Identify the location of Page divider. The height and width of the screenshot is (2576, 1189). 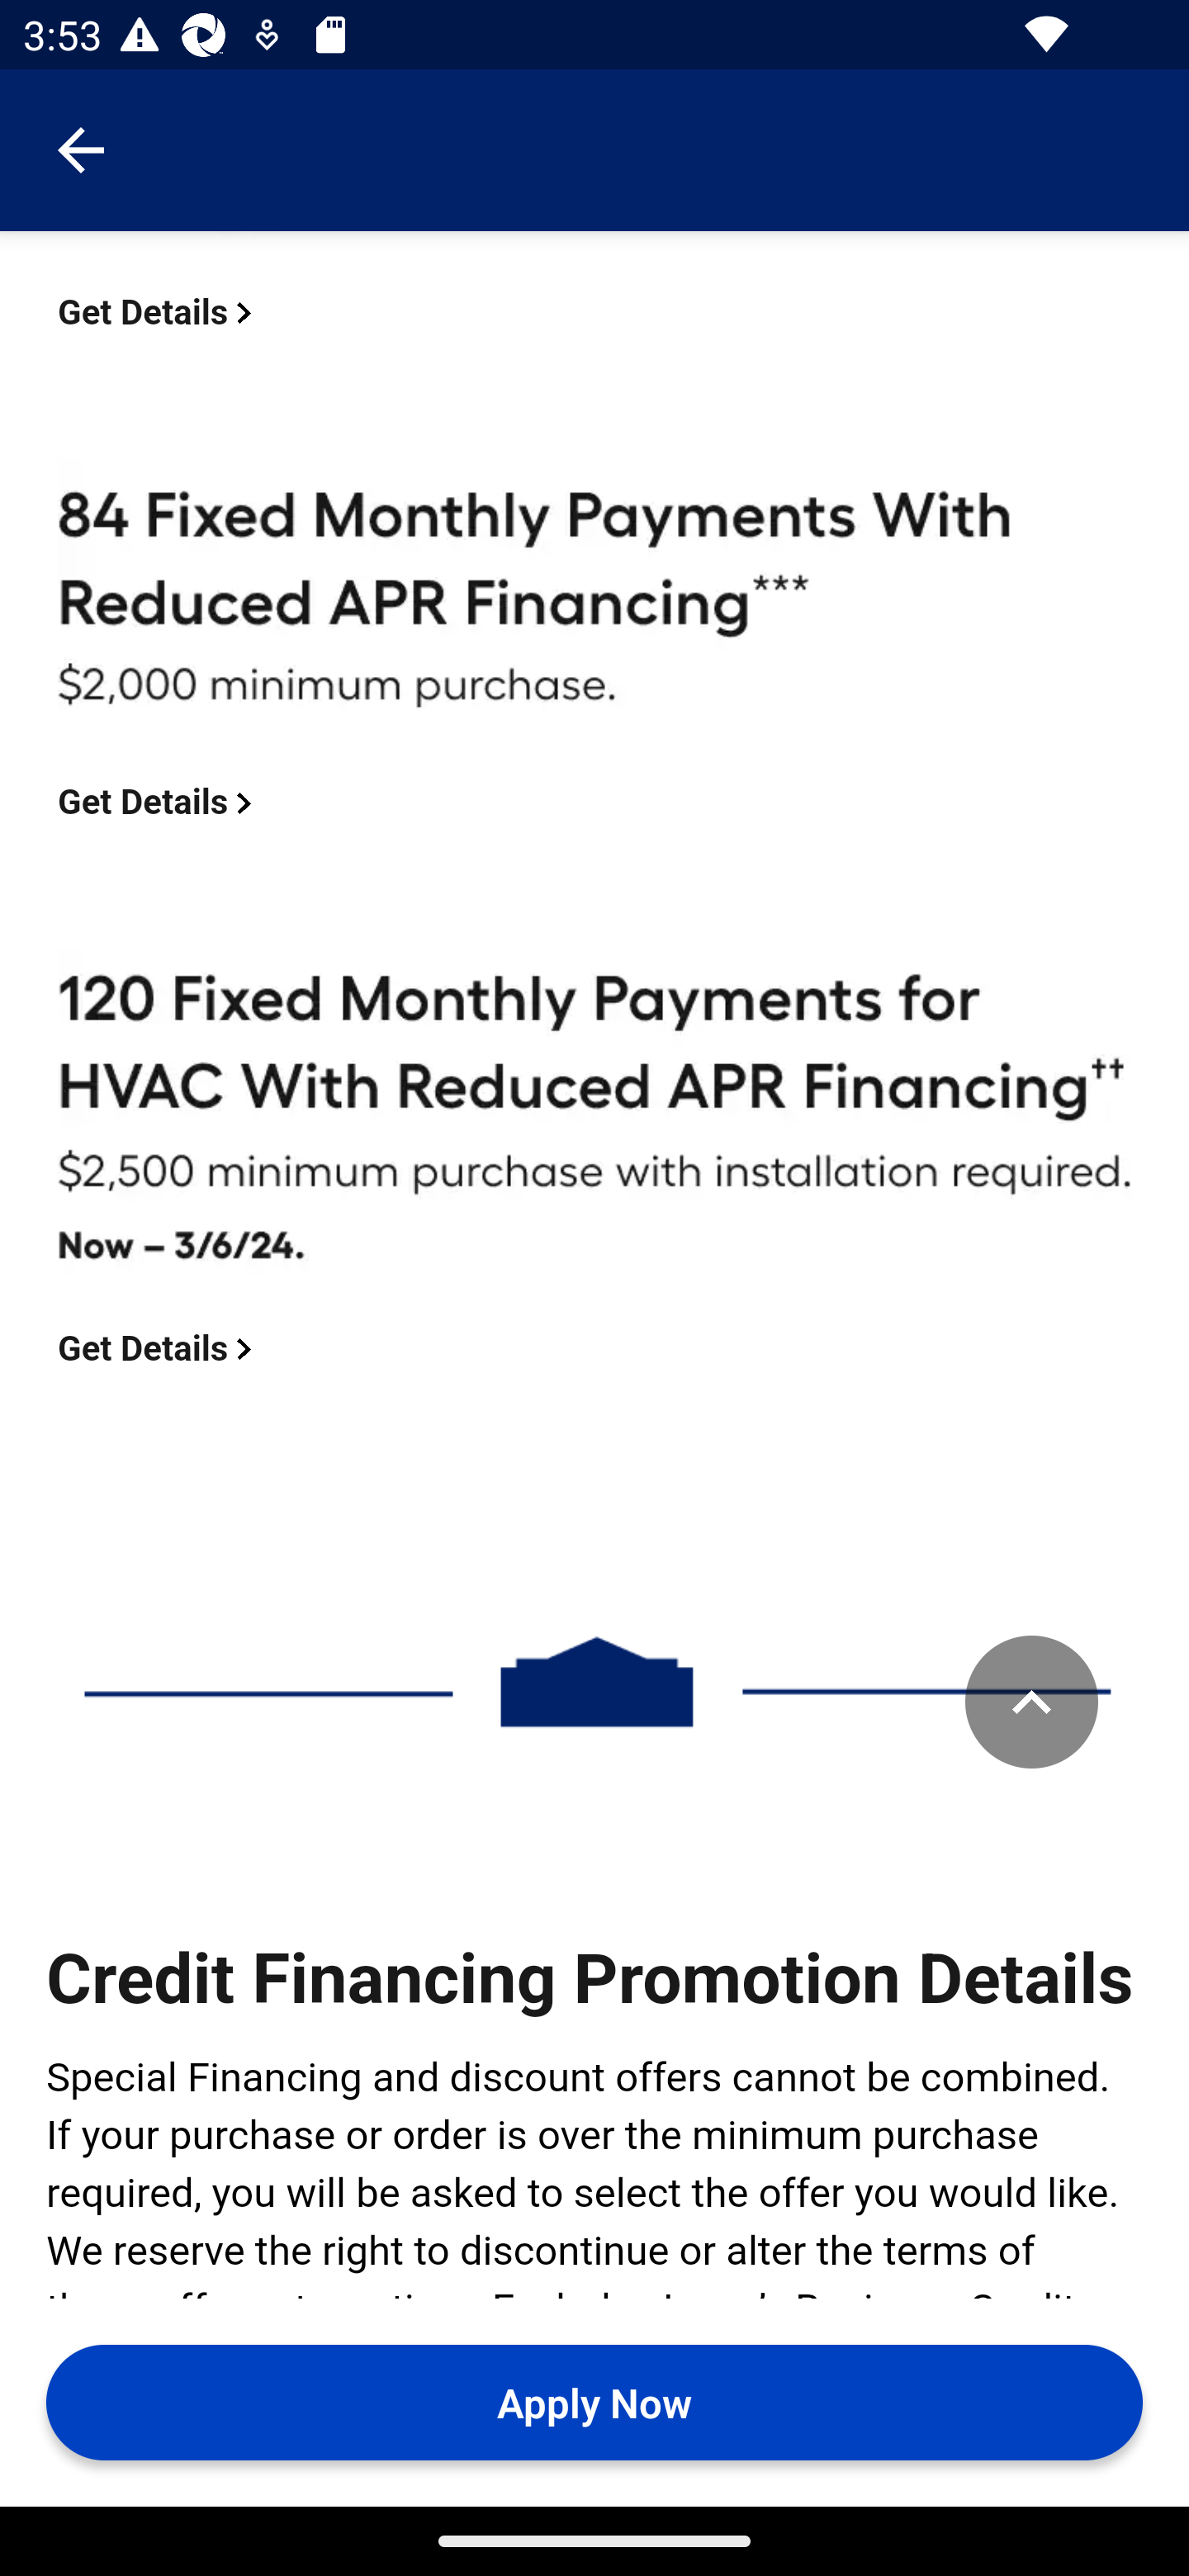
(596, 1679).